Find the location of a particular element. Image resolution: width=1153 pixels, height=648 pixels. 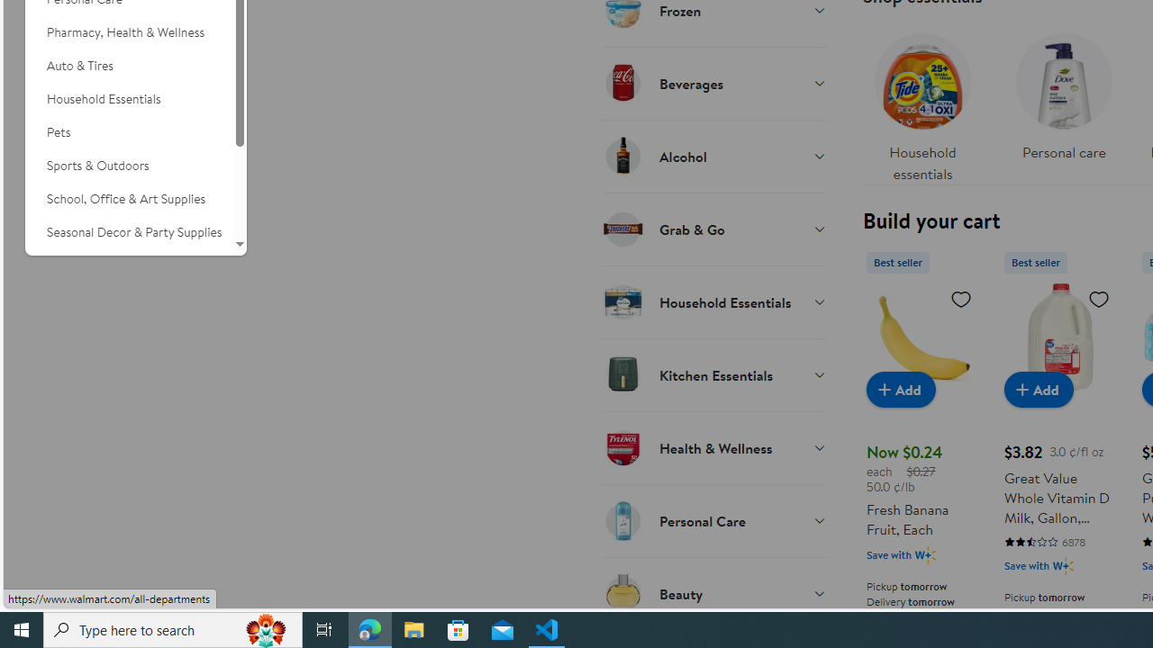

Beauty is located at coordinates (713, 593).